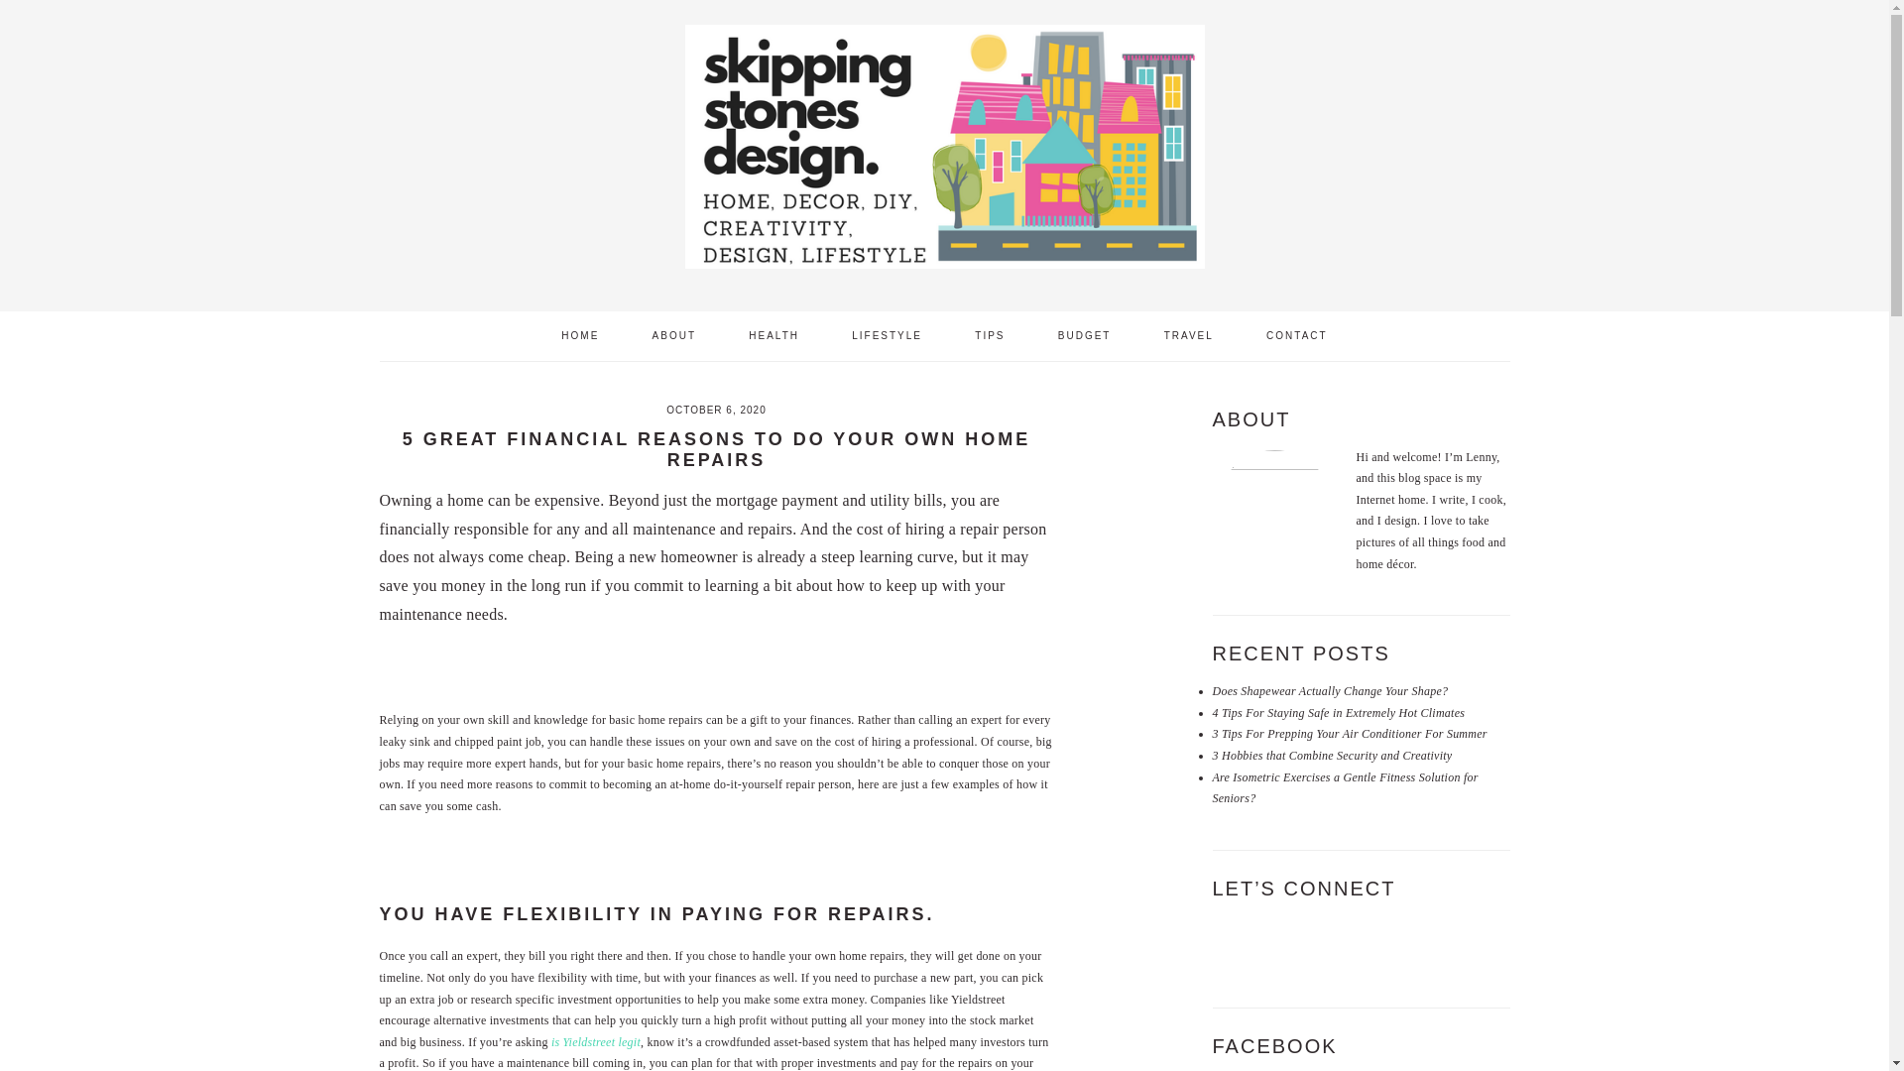 The width and height of the screenshot is (1904, 1071). Describe the element at coordinates (1296, 335) in the screenshot. I see `CONTACT` at that location.